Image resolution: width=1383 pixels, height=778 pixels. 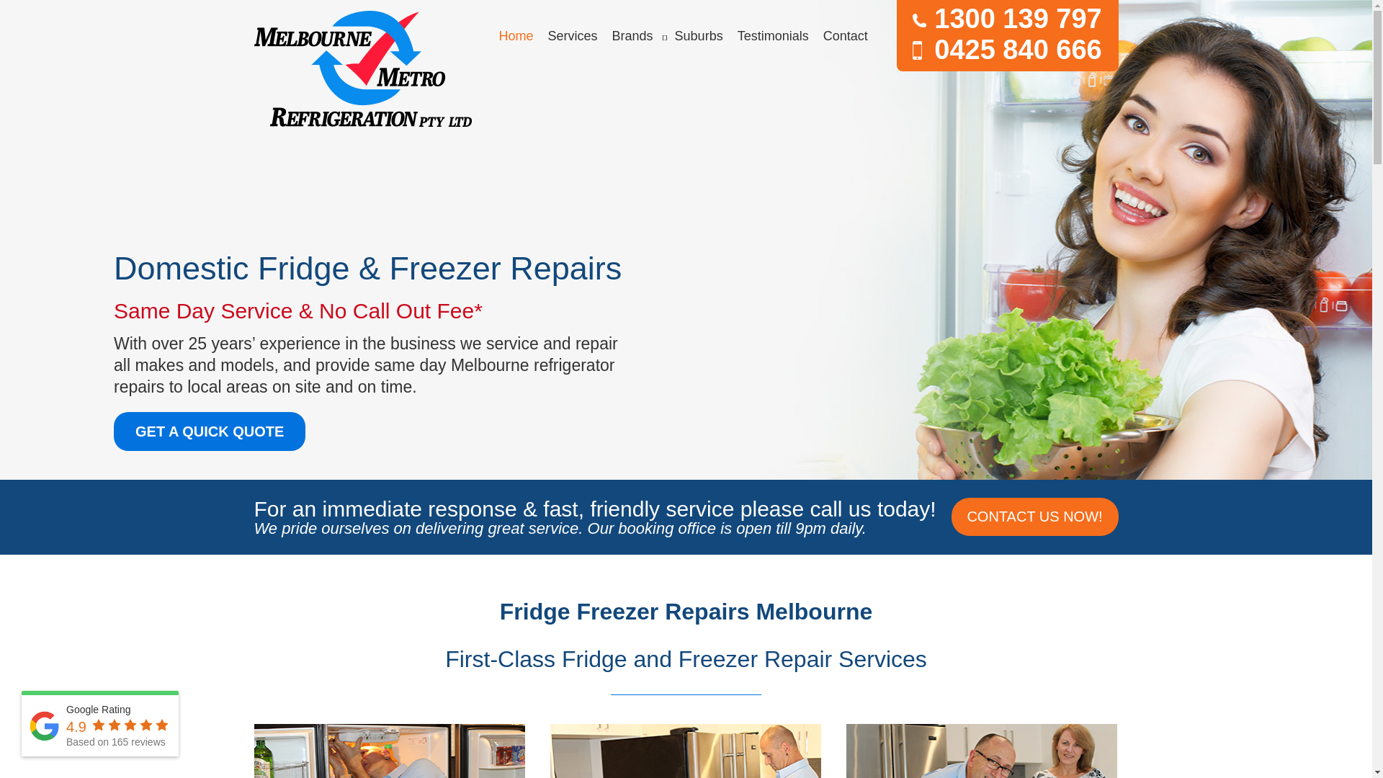 What do you see at coordinates (362, 69) in the screenshot?
I see `Melbourne Metro Refrigeration` at bounding box center [362, 69].